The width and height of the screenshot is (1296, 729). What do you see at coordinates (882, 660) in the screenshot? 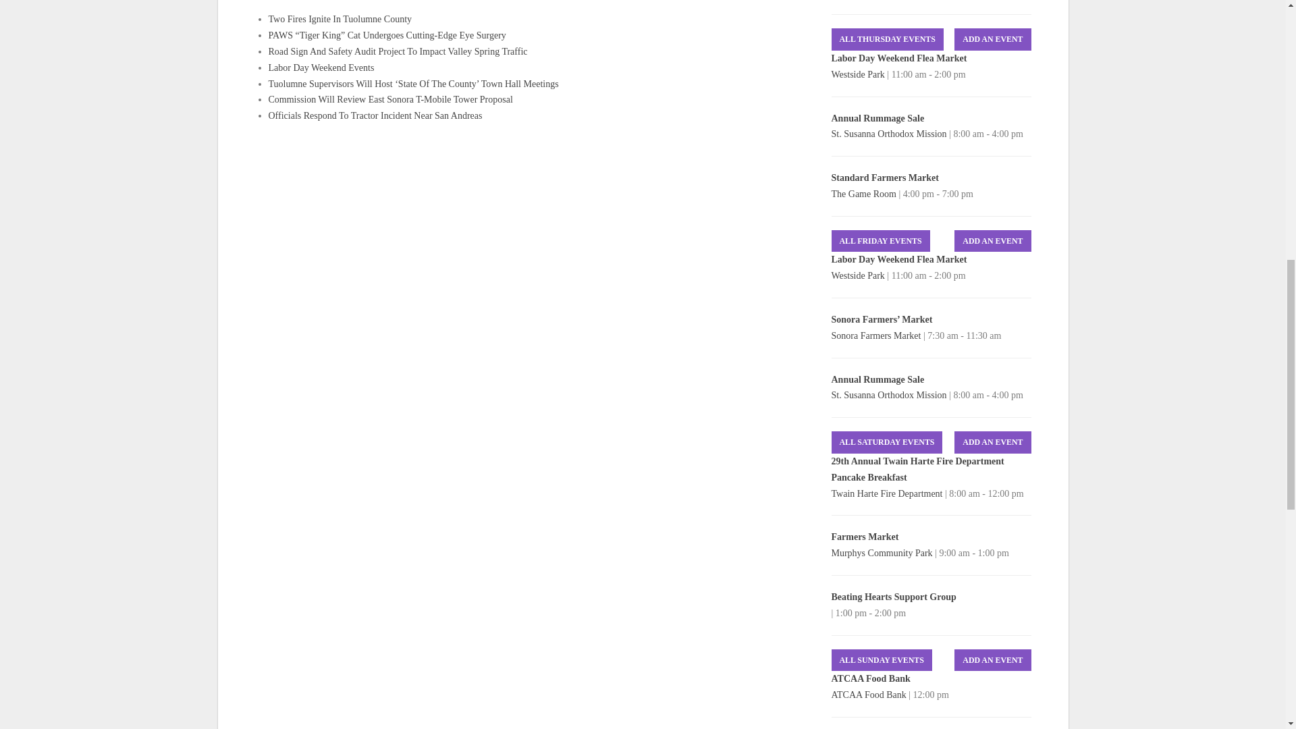
I see `All Sunday Events` at bounding box center [882, 660].